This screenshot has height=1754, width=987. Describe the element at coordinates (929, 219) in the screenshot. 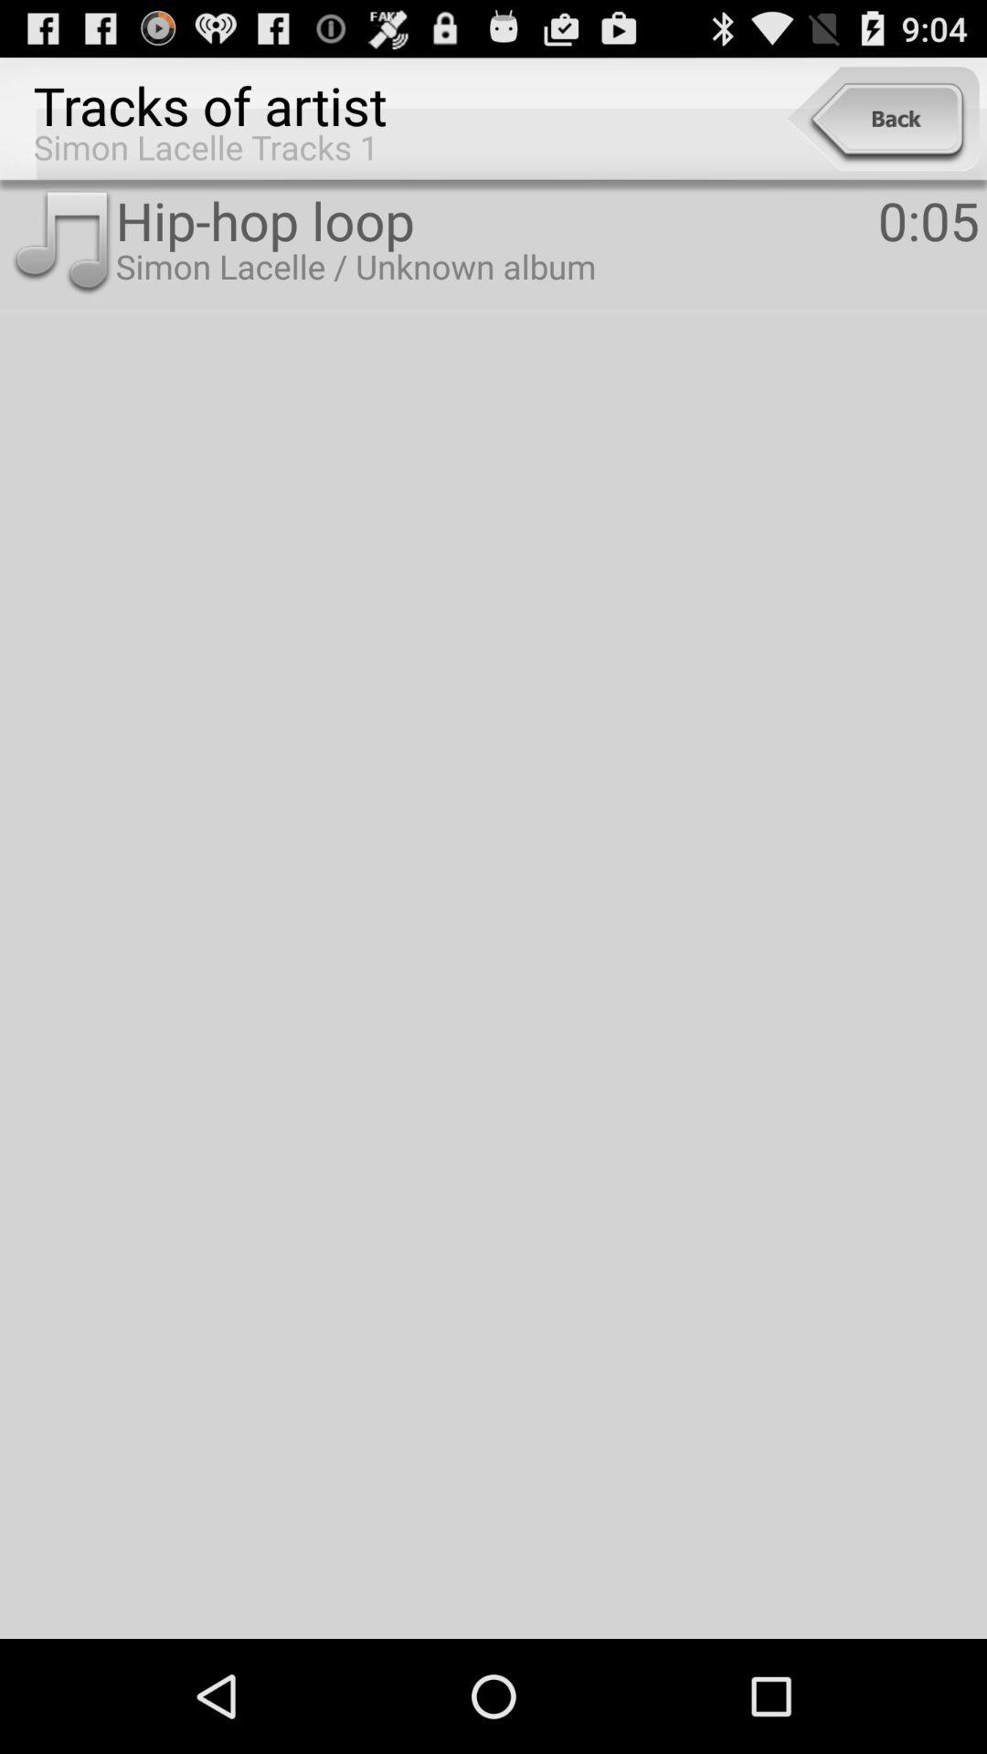

I see `swipe until the 0:05 icon` at that location.